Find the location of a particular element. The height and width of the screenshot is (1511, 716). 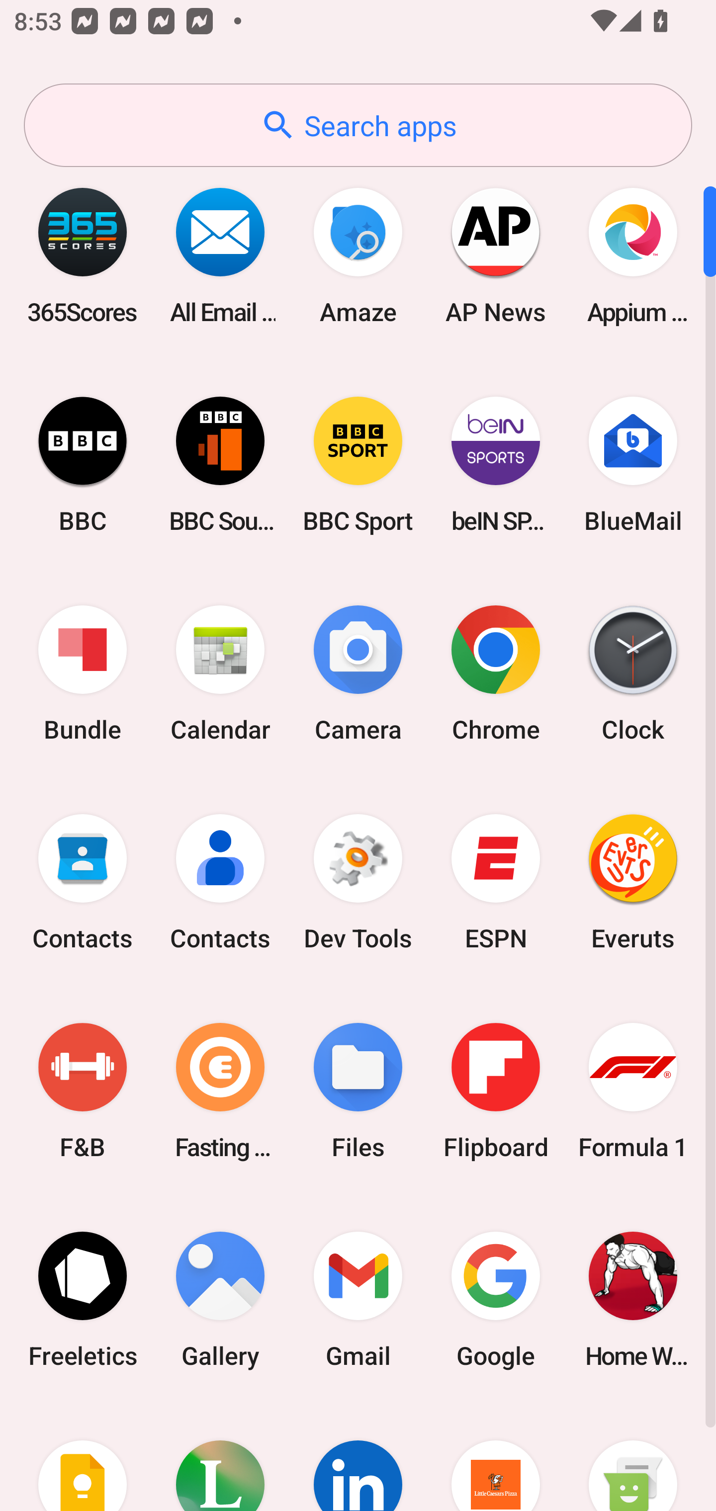

Messaging is located at coordinates (633, 1457).